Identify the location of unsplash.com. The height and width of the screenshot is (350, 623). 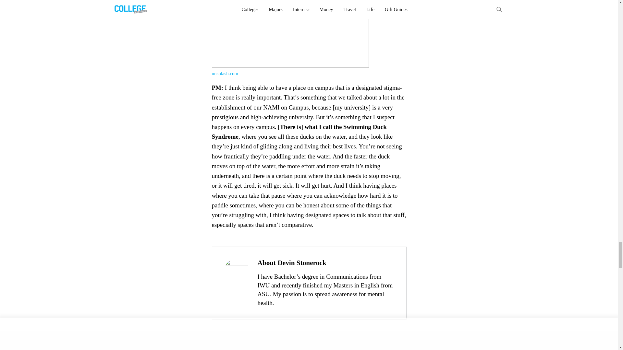
(225, 74).